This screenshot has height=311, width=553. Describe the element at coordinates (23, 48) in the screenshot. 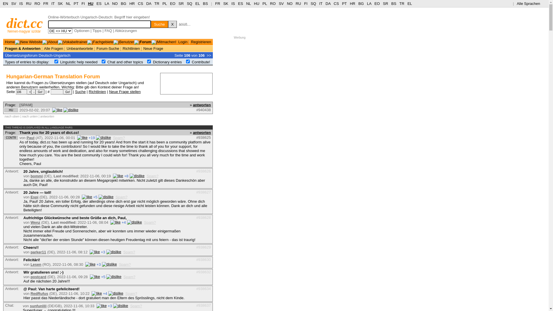

I see `Fragen & Antworten` at that location.